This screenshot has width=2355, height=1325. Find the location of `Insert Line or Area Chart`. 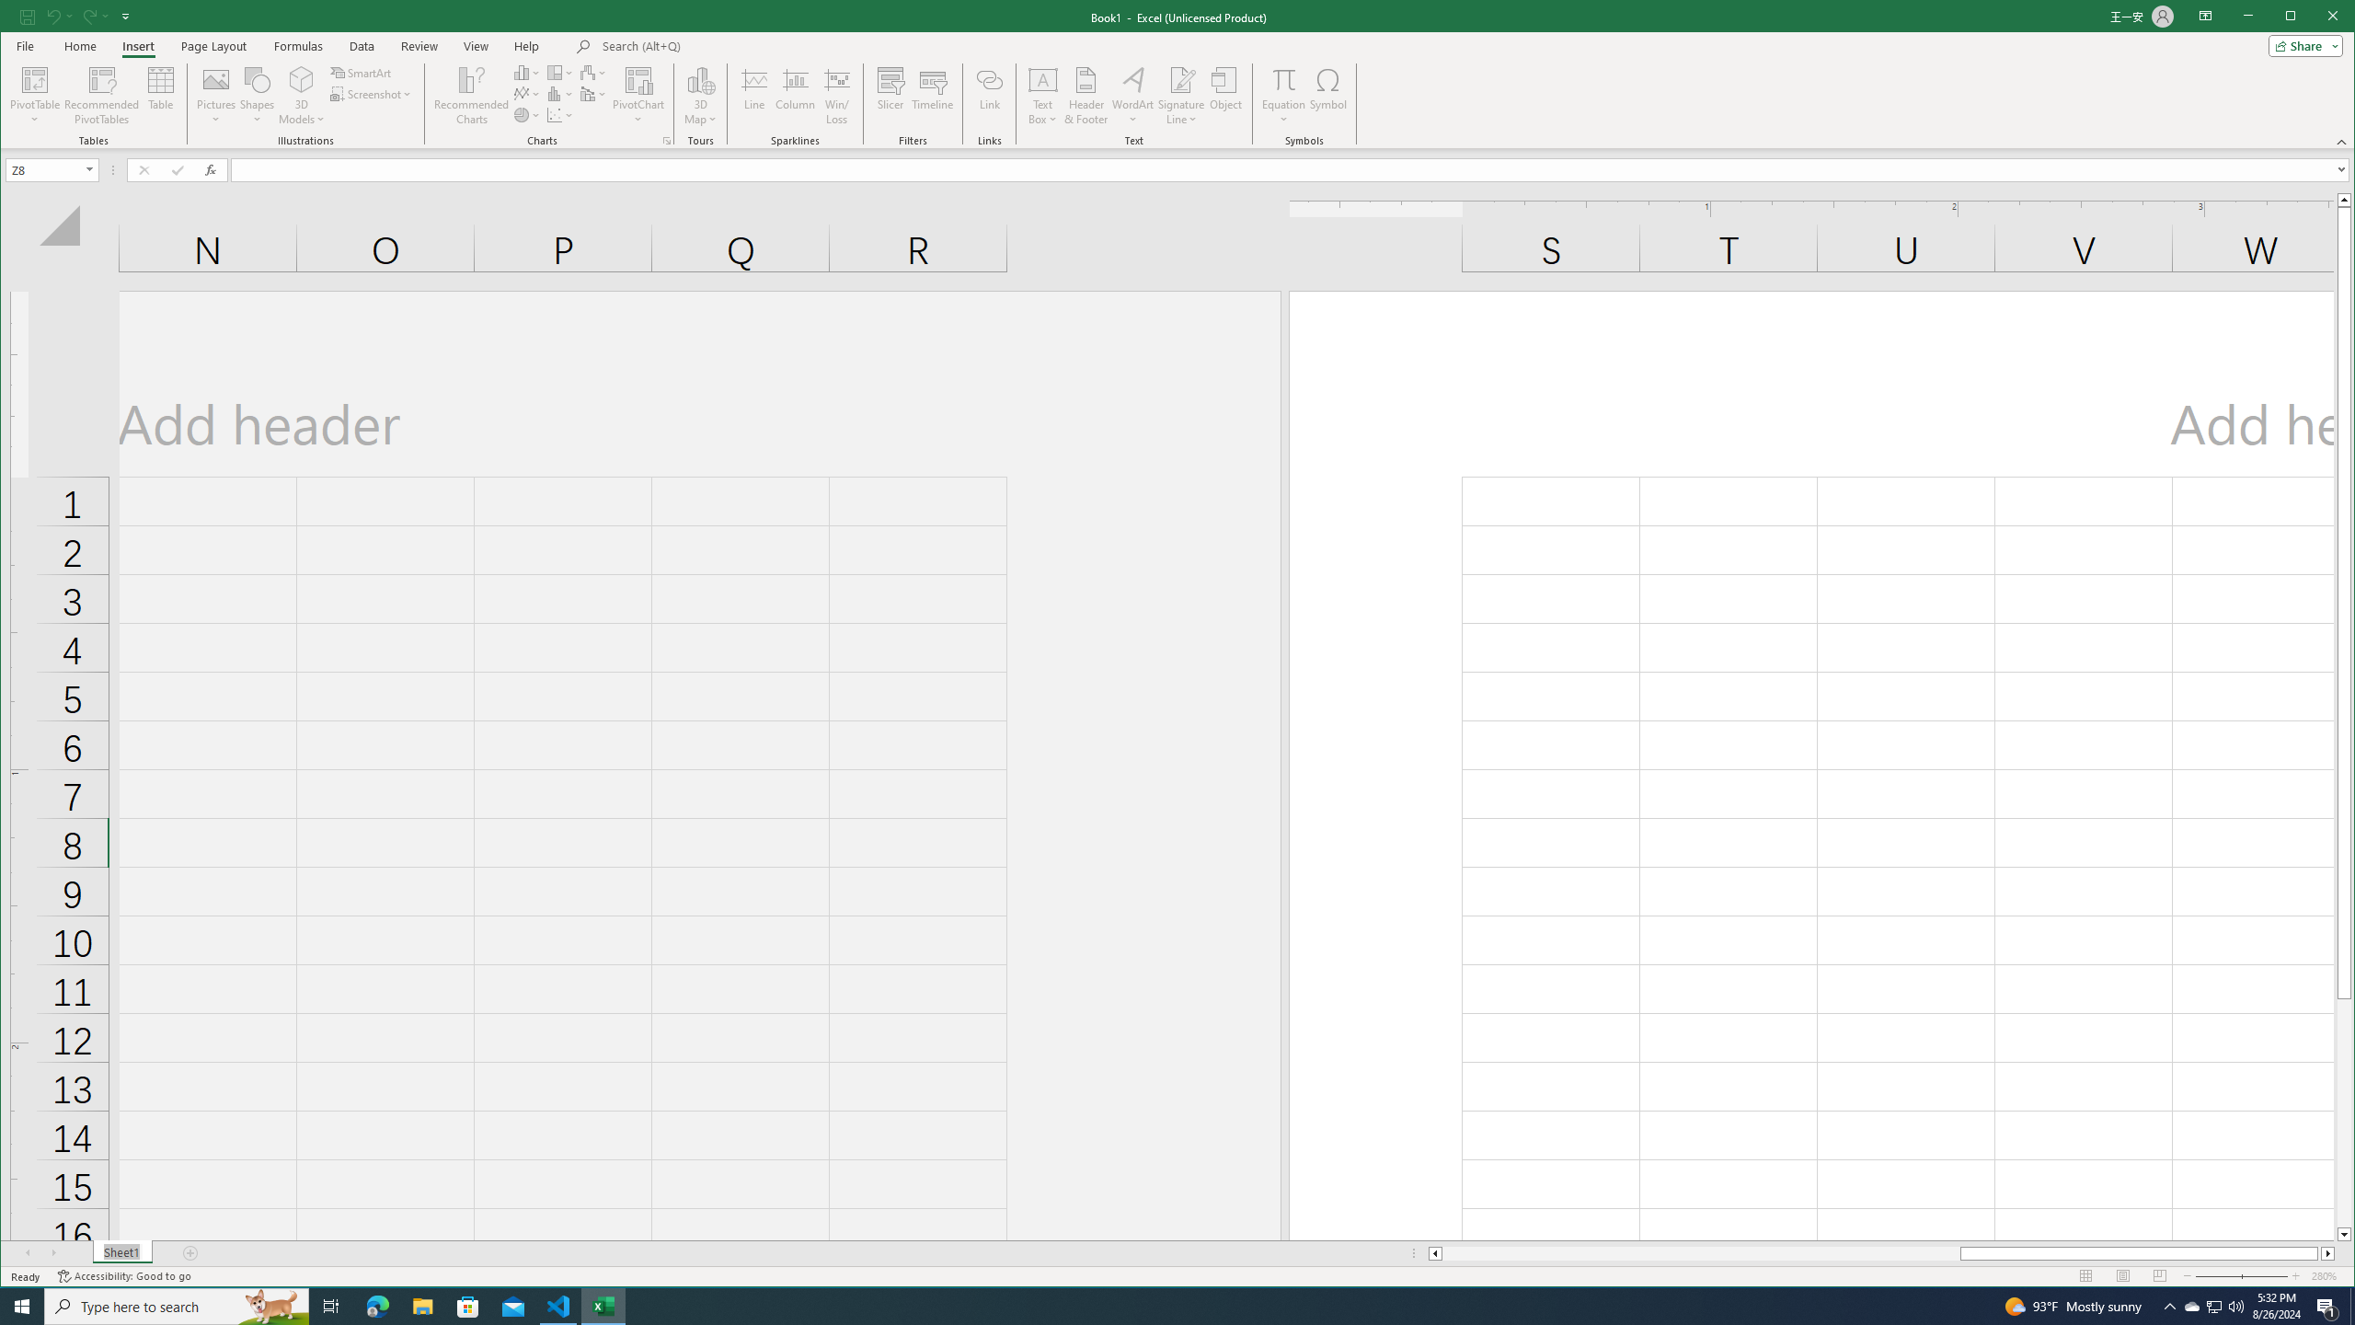

Insert Line or Area Chart is located at coordinates (527, 94).